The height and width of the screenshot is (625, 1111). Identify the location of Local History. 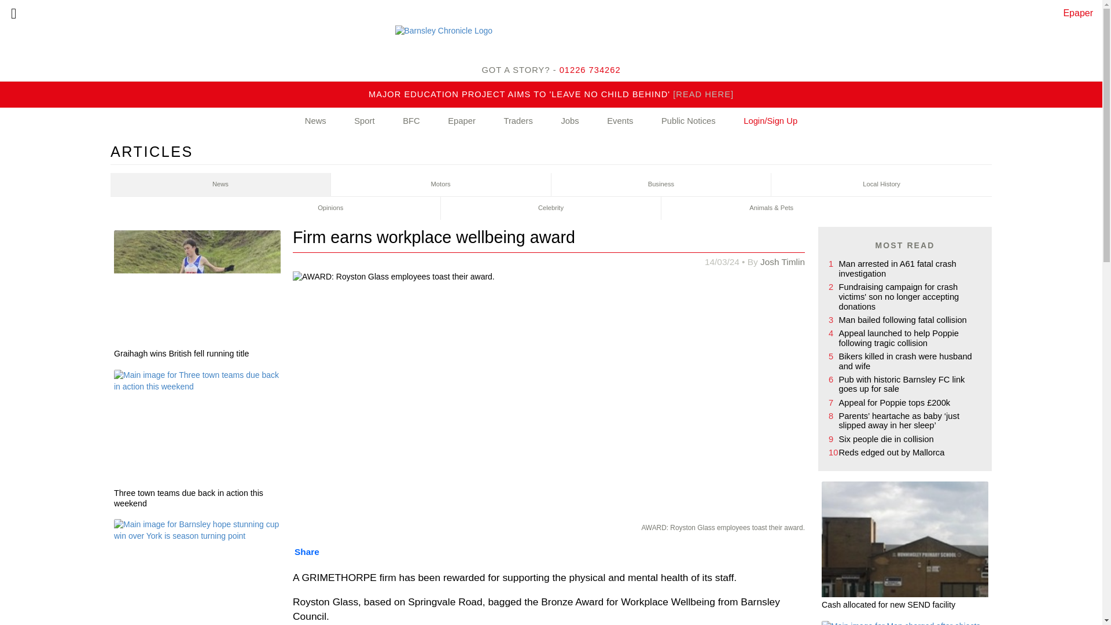
(881, 185).